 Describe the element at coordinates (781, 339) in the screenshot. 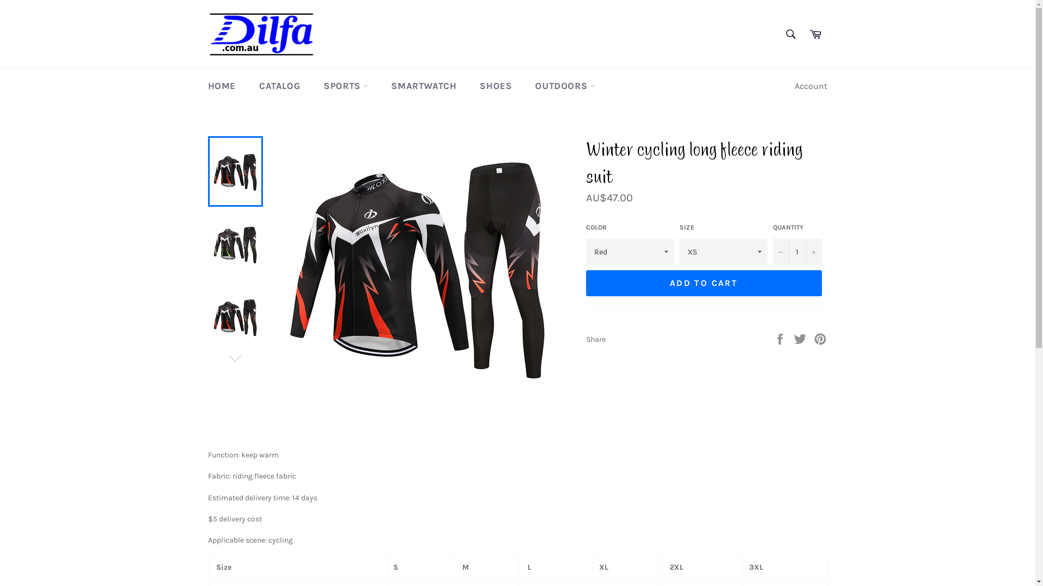

I see `Share on Facebook` at that location.